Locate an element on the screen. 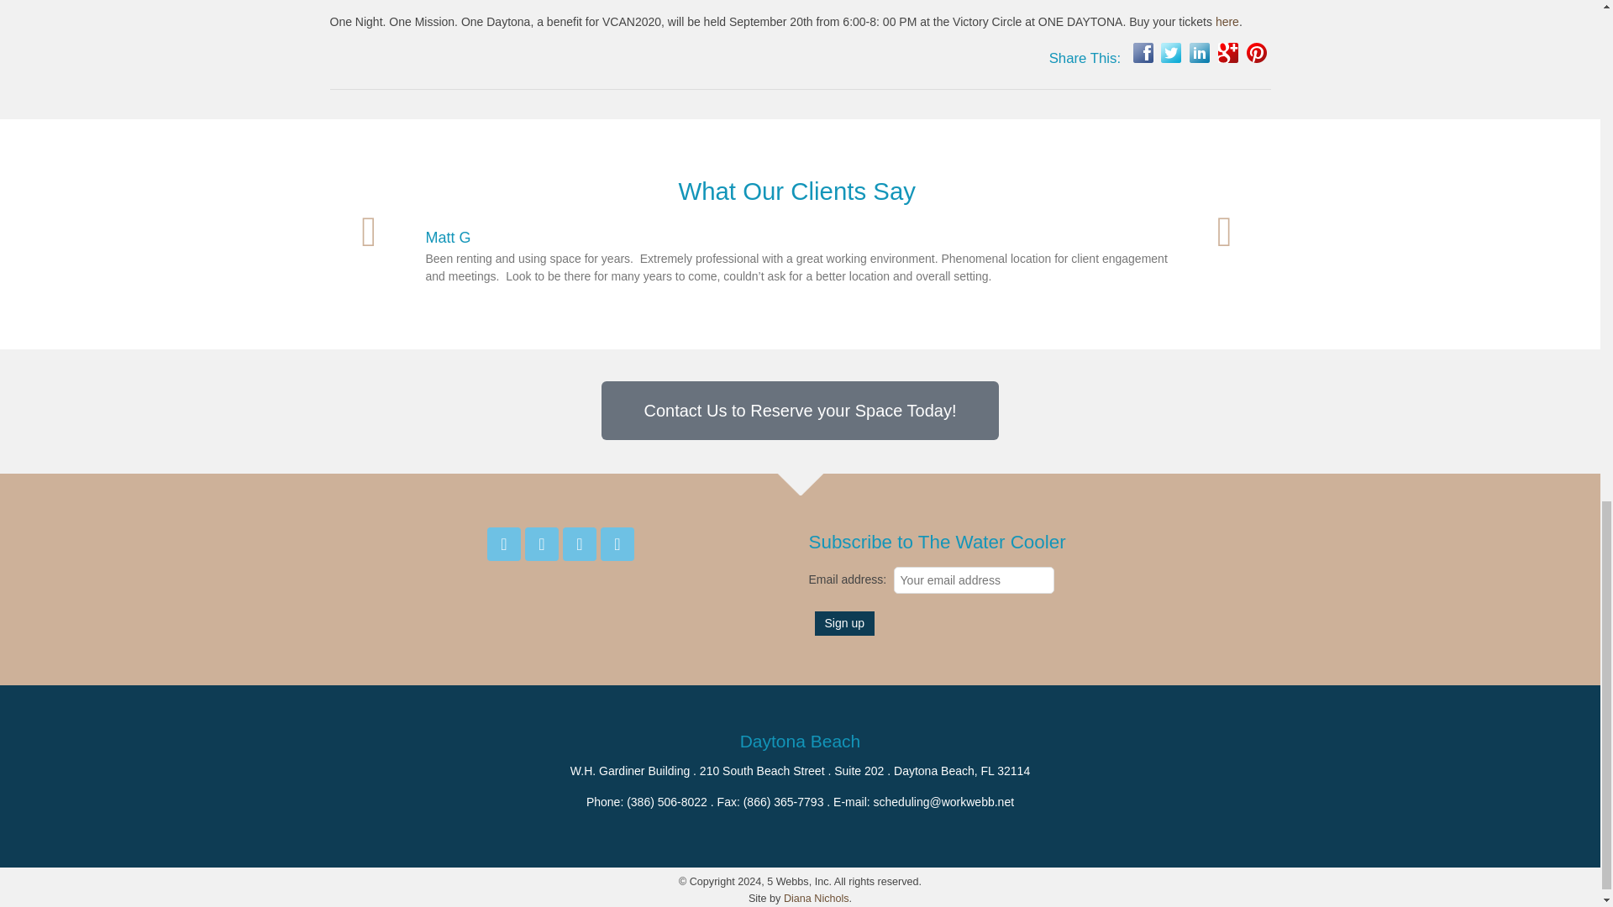  Sign up is located at coordinates (843, 623).